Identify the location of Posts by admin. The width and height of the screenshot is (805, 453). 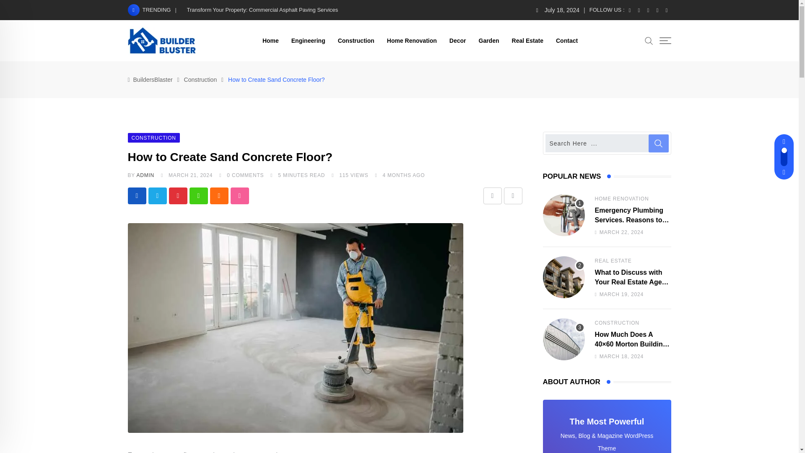
(145, 175).